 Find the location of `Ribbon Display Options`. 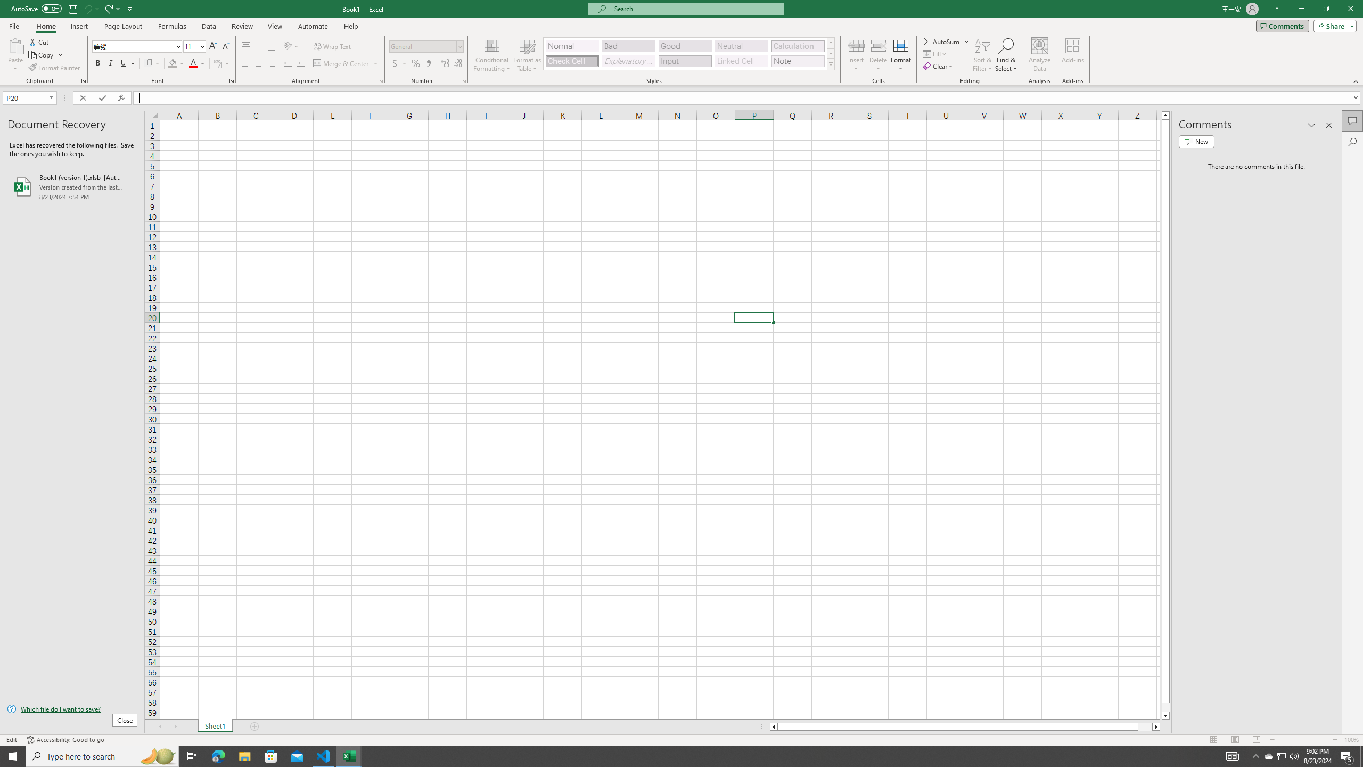

Ribbon Display Options is located at coordinates (1277, 9).